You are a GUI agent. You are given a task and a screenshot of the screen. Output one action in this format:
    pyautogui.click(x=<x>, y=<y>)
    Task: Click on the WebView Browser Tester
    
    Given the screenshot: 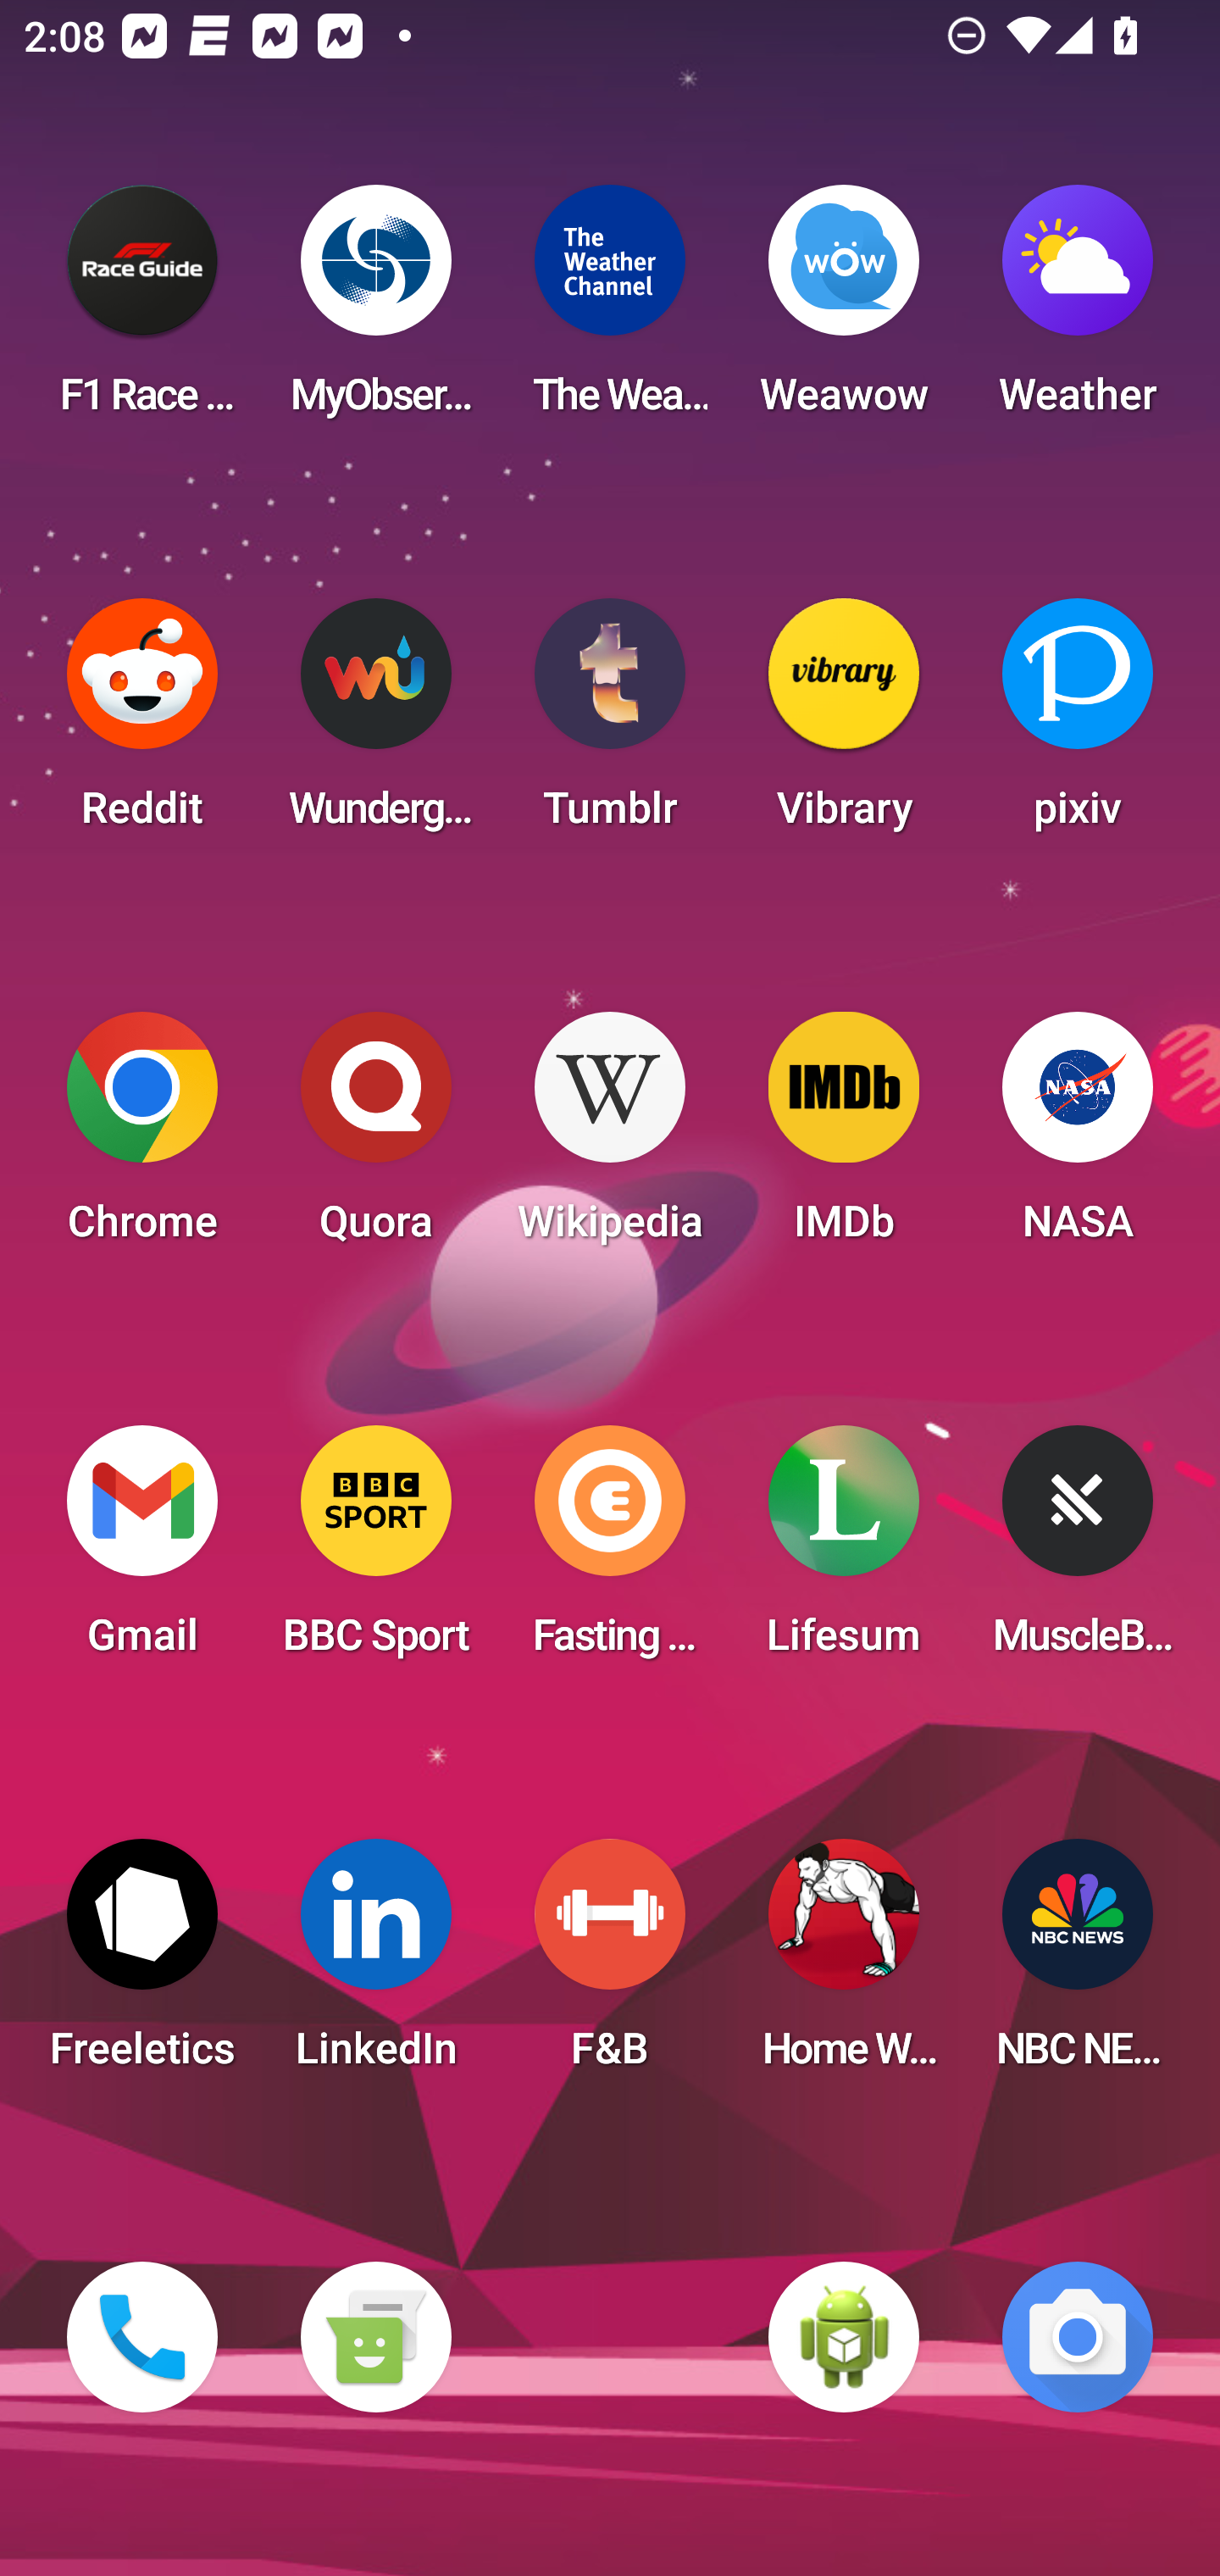 What is the action you would take?
    pyautogui.click(x=844, y=2337)
    